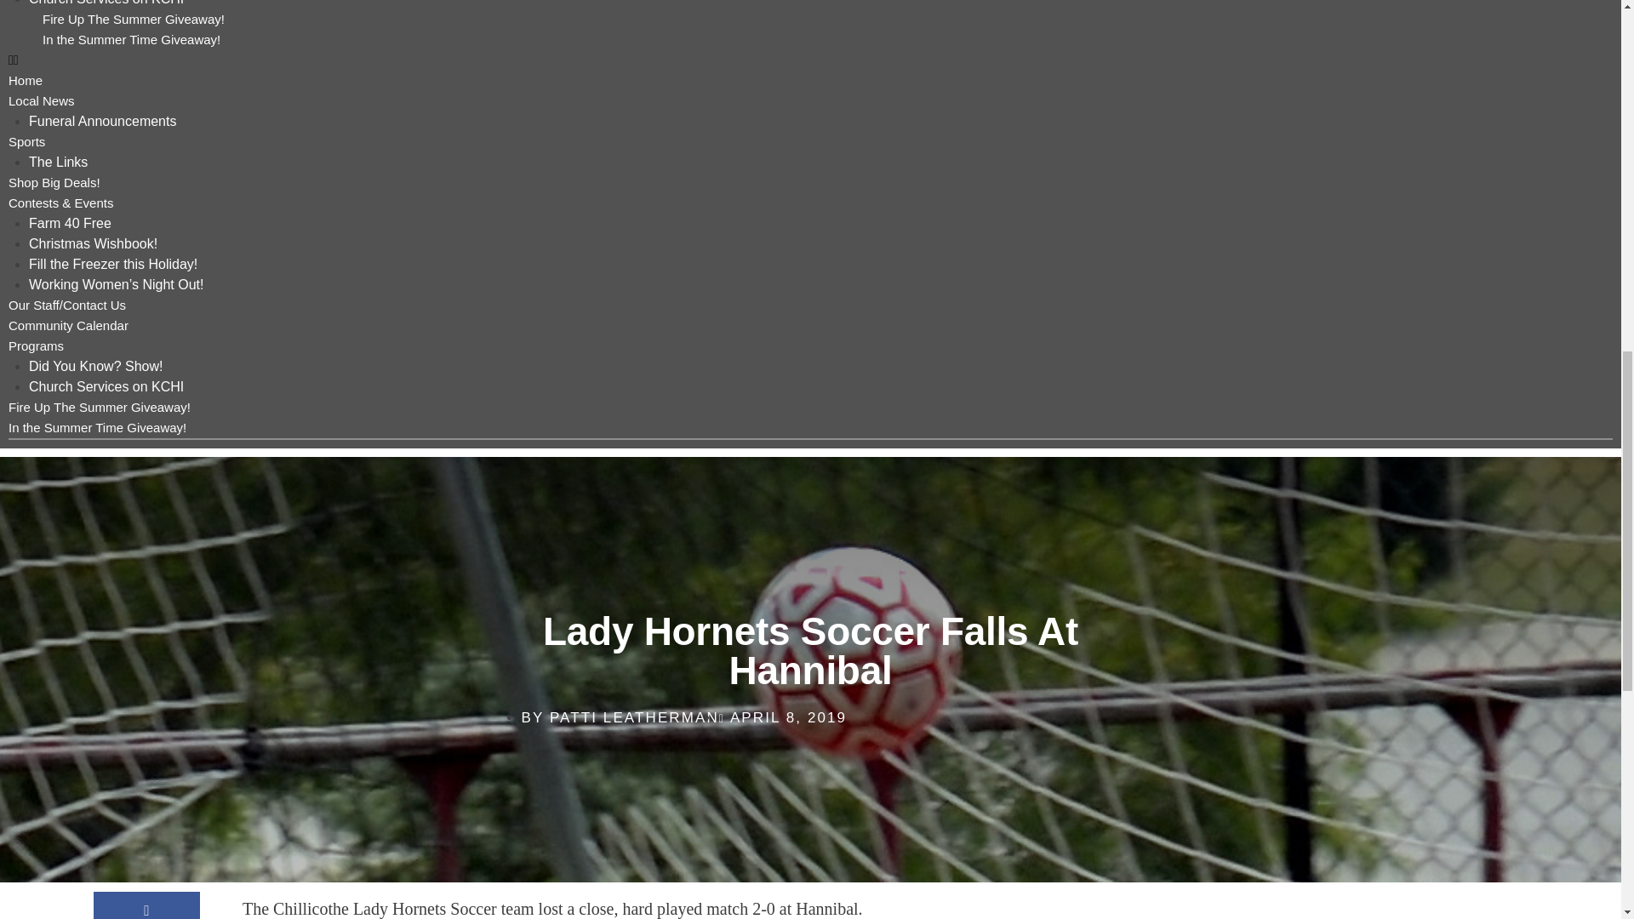 This screenshot has height=919, width=1634. What do you see at coordinates (133, 20) in the screenshot?
I see `Fire Up The Summer Giveaway!` at bounding box center [133, 20].